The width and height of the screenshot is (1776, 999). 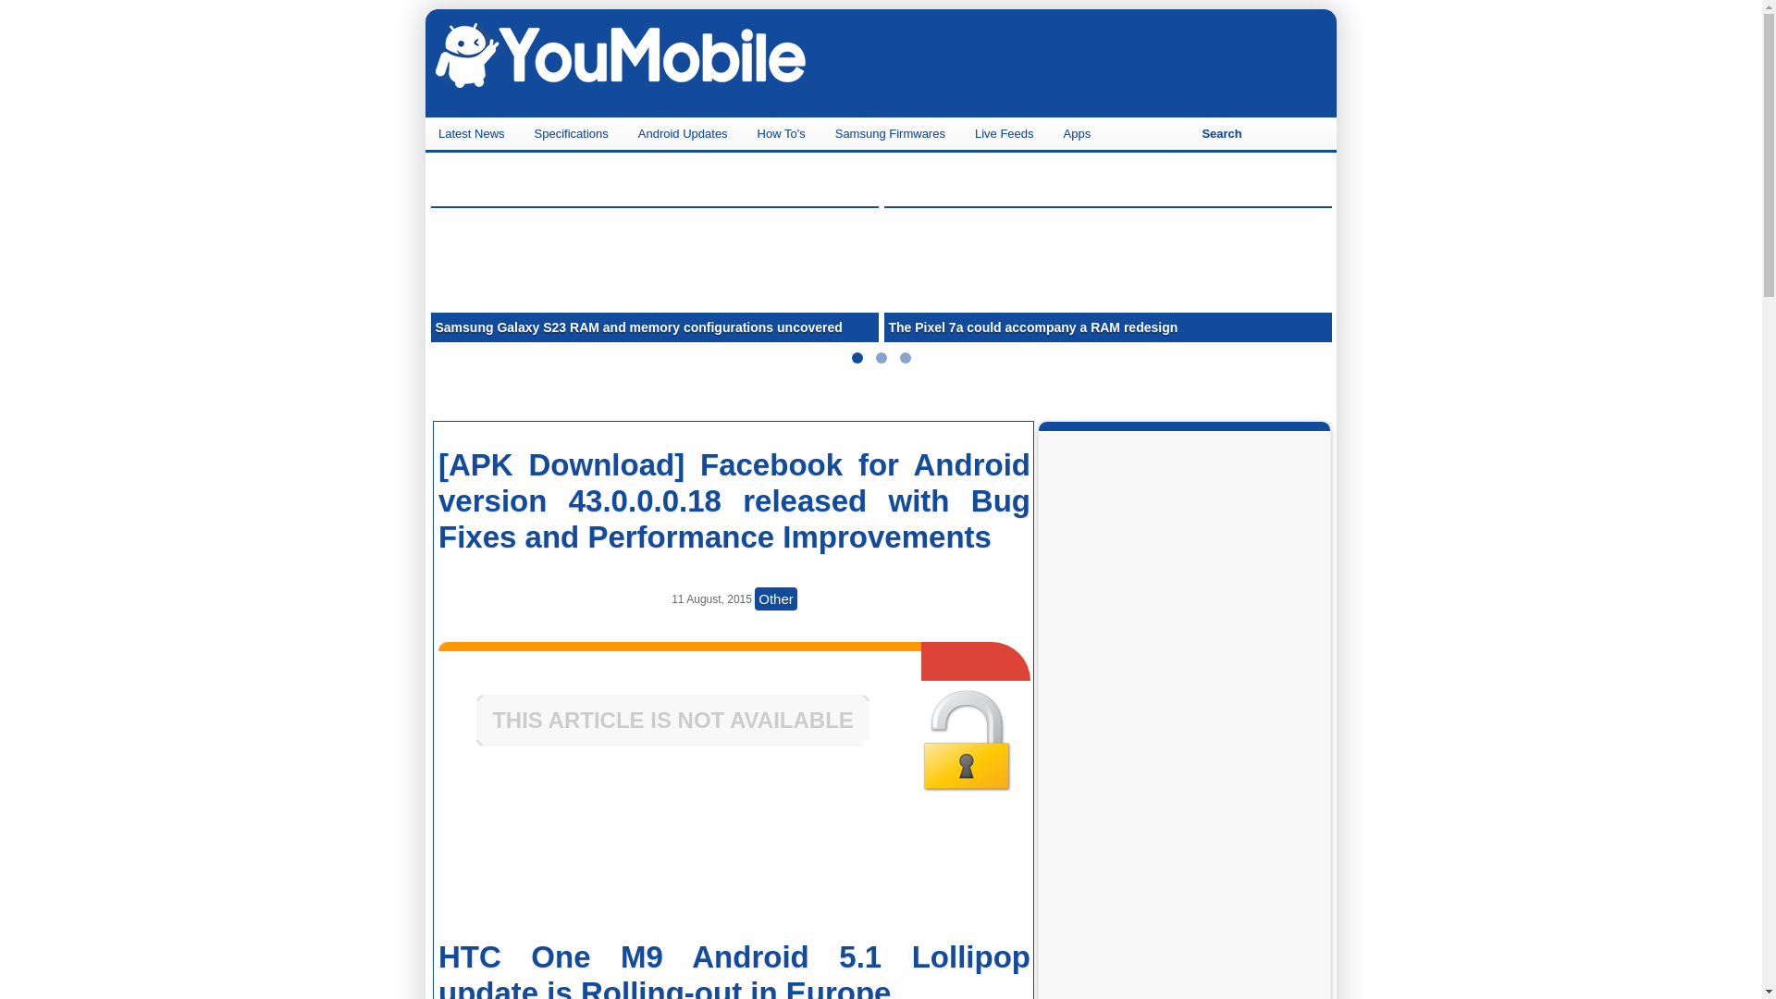 What do you see at coordinates (474, 133) in the screenshot?
I see `Latest News` at bounding box center [474, 133].